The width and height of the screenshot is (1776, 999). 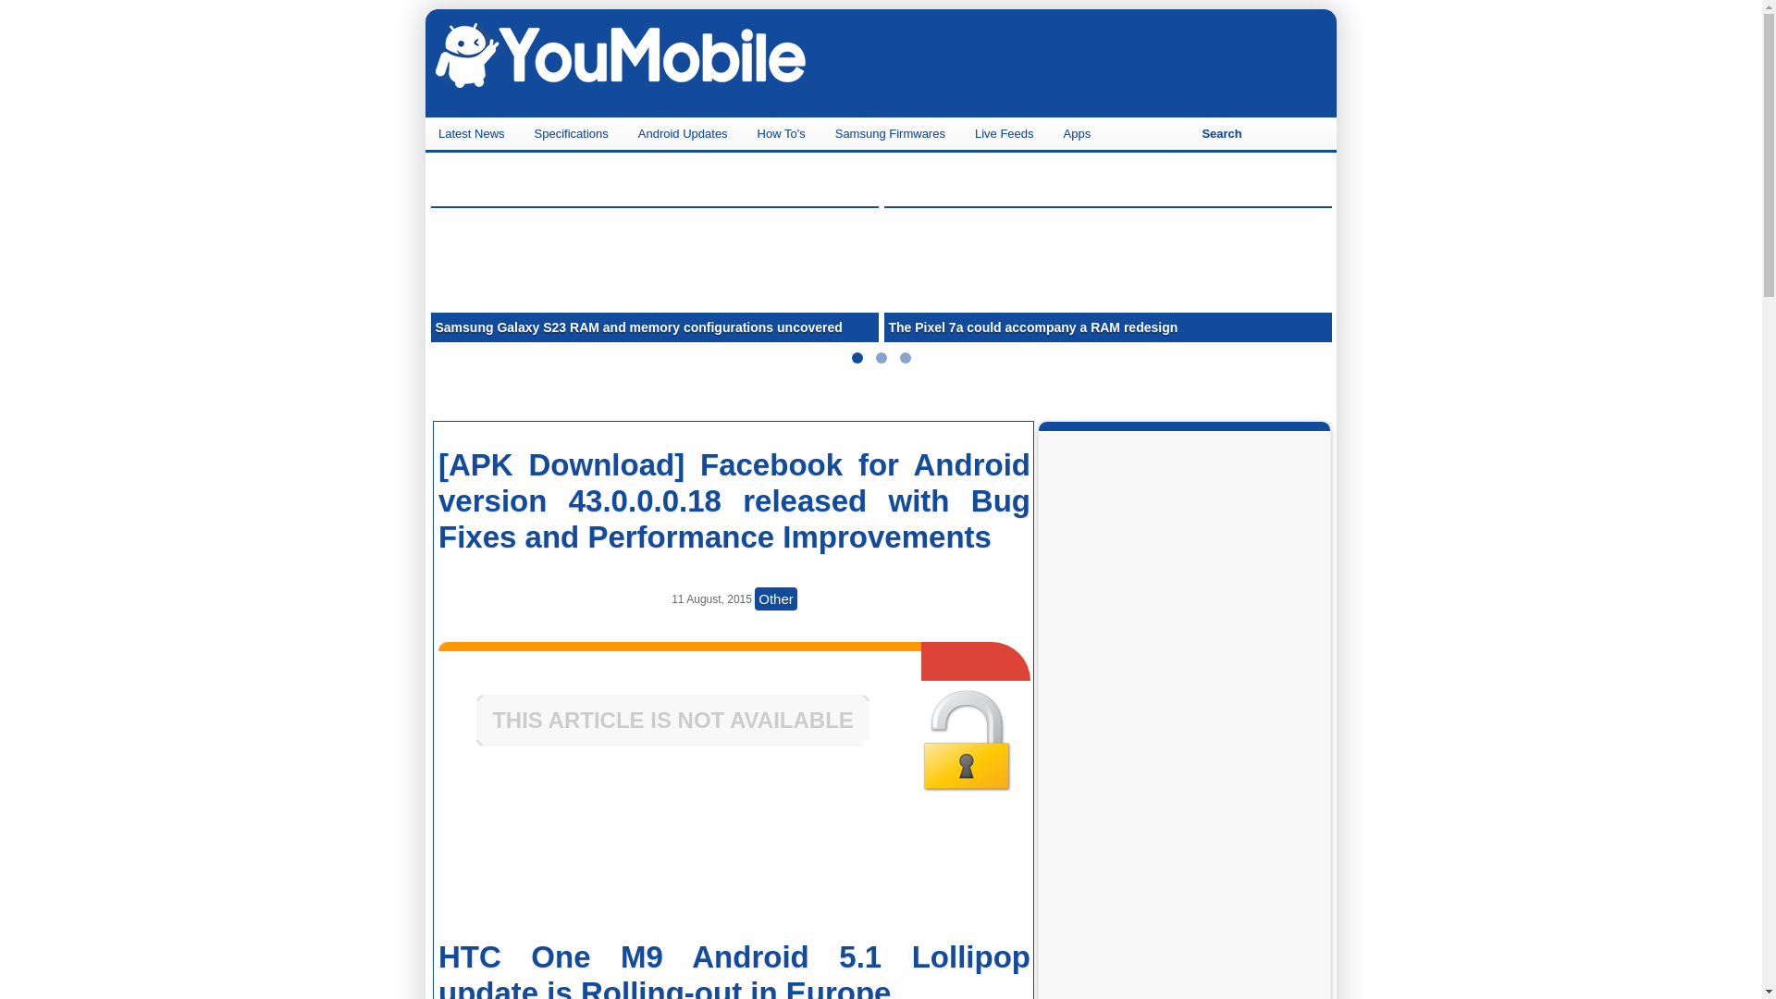 What do you see at coordinates (474, 133) in the screenshot?
I see `Latest News` at bounding box center [474, 133].